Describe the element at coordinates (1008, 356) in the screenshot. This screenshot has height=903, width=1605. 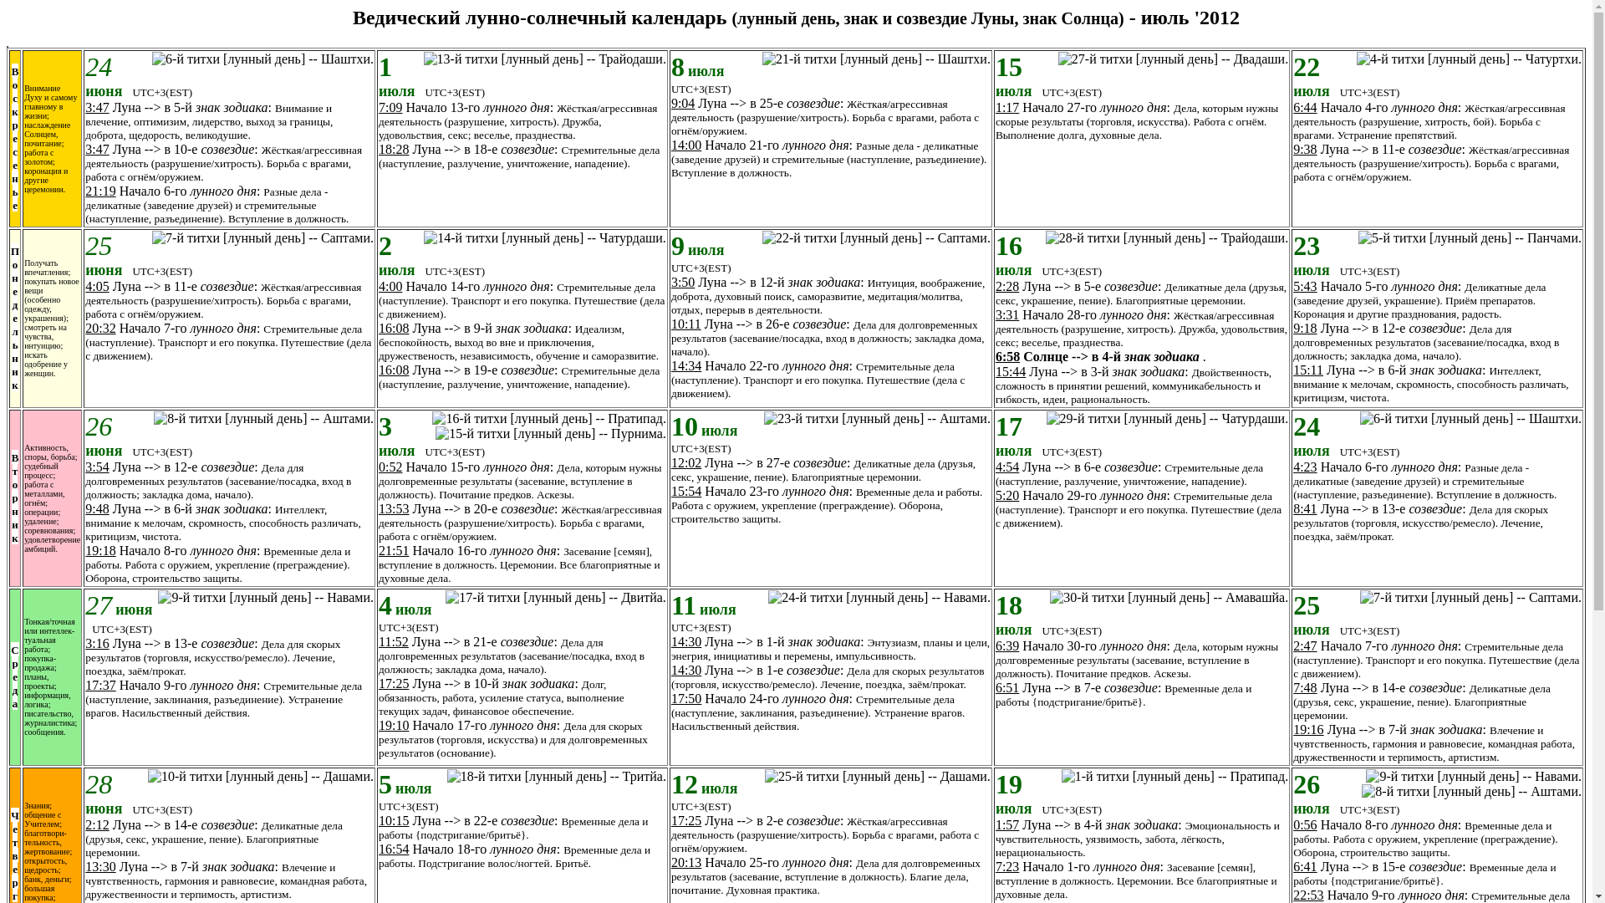
I see `6:58` at that location.